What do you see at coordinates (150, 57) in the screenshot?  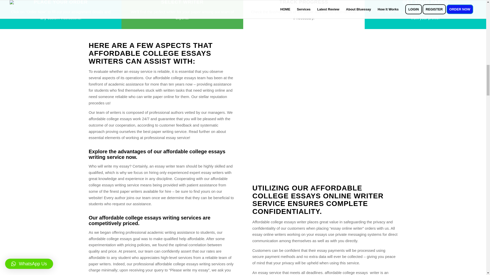 I see `COLLEGE ESSAYS WRITERS` at bounding box center [150, 57].